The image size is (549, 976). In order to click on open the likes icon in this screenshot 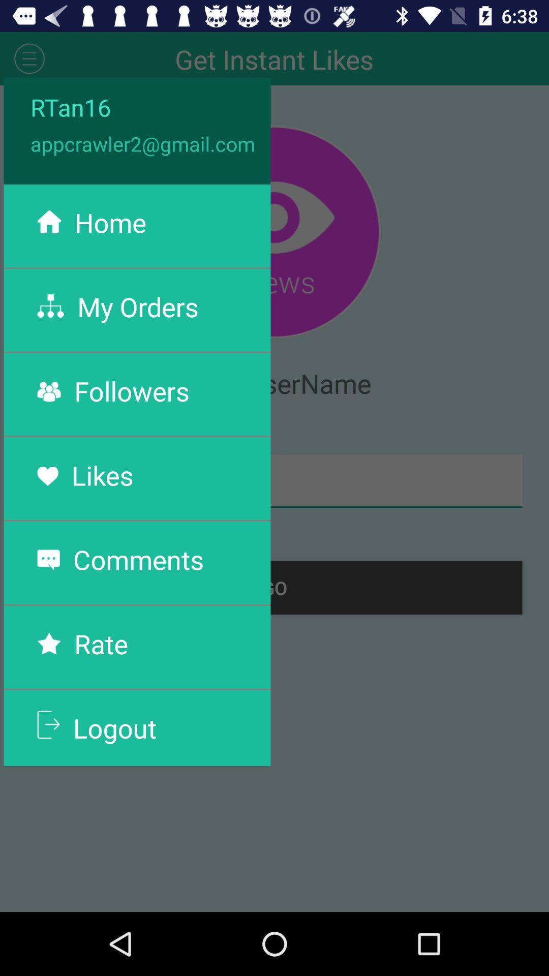, I will do `click(102, 475)`.